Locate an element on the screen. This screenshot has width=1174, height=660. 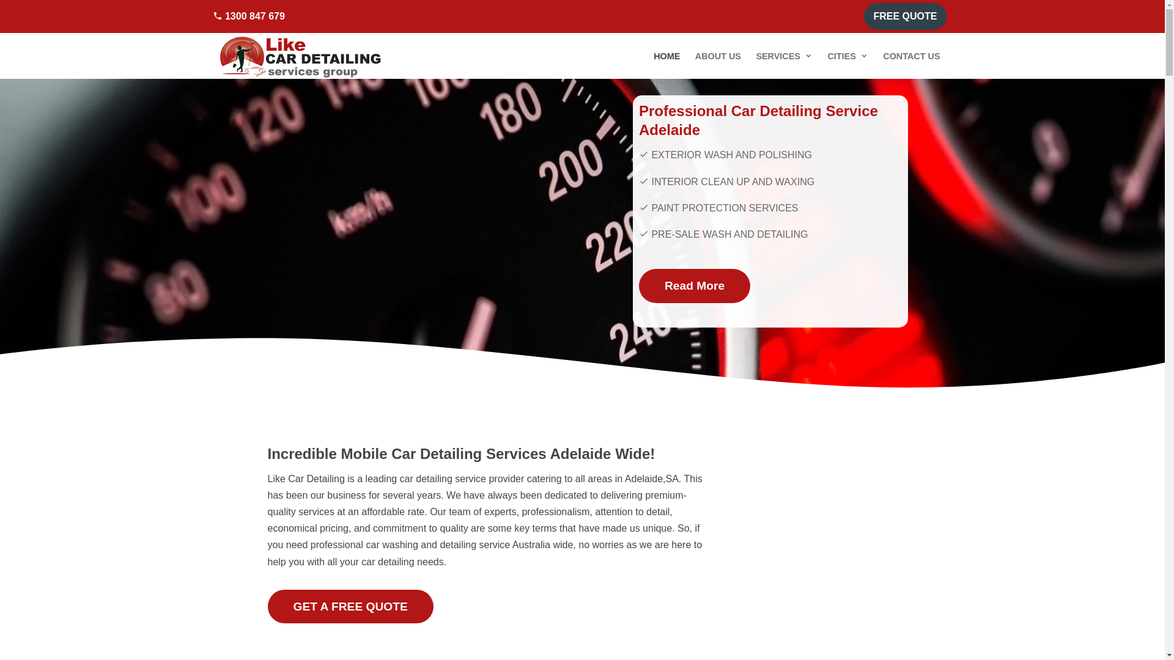
CITIES is located at coordinates (847, 56).